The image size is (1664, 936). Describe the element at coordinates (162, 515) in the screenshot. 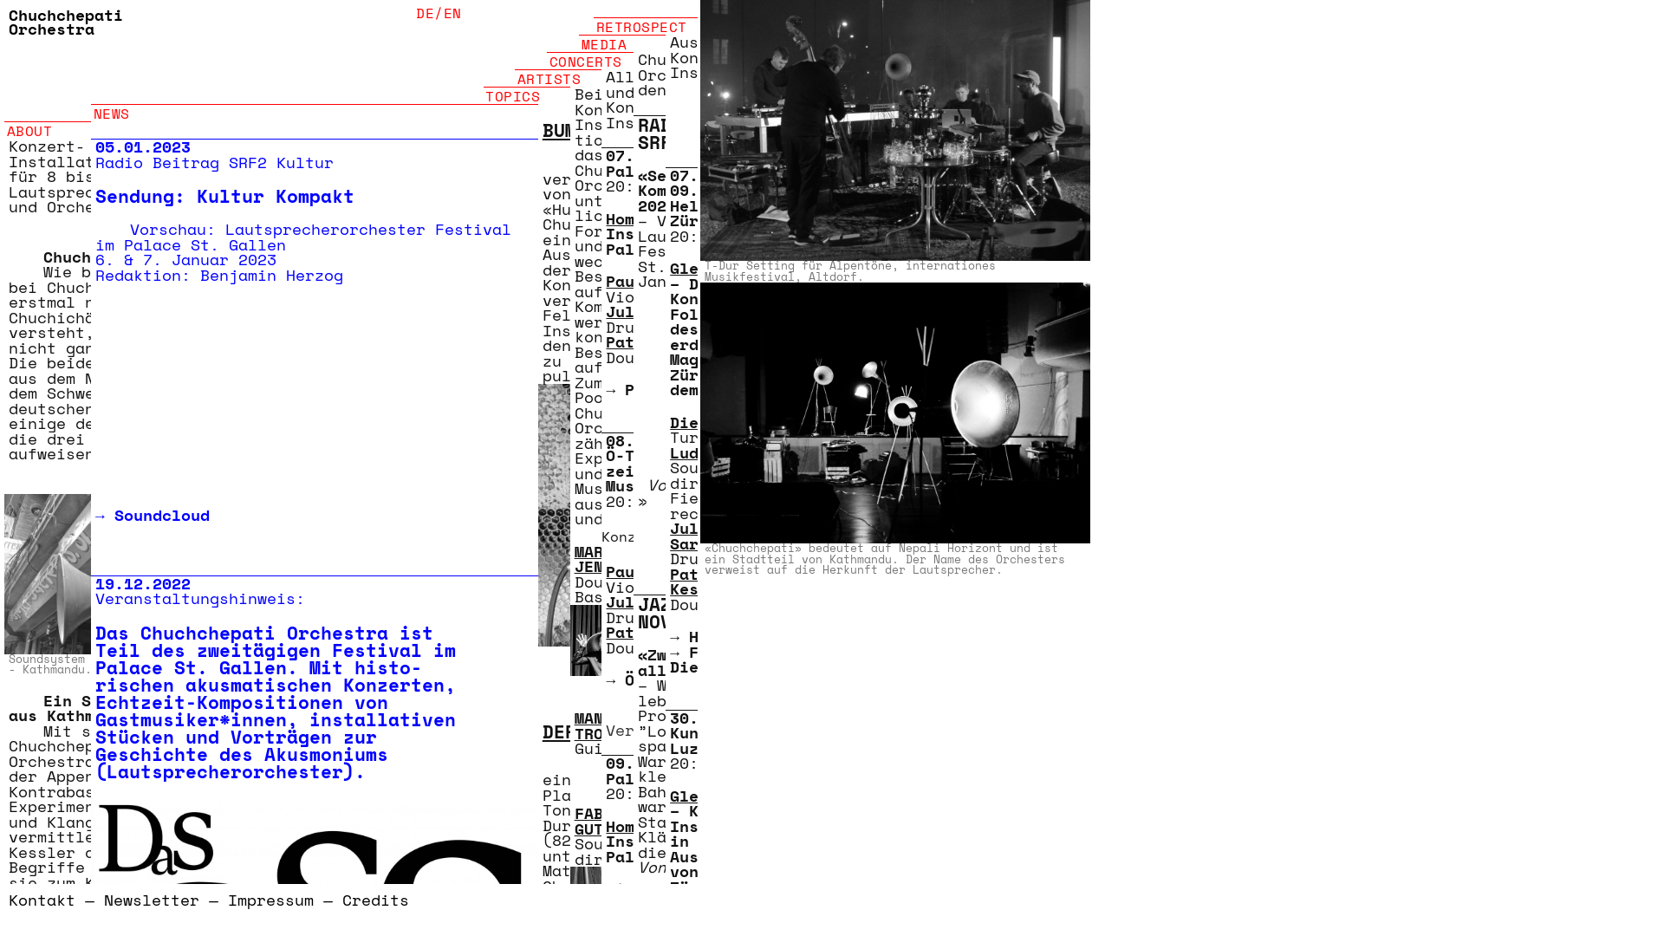

I see `Soundcloud` at that location.